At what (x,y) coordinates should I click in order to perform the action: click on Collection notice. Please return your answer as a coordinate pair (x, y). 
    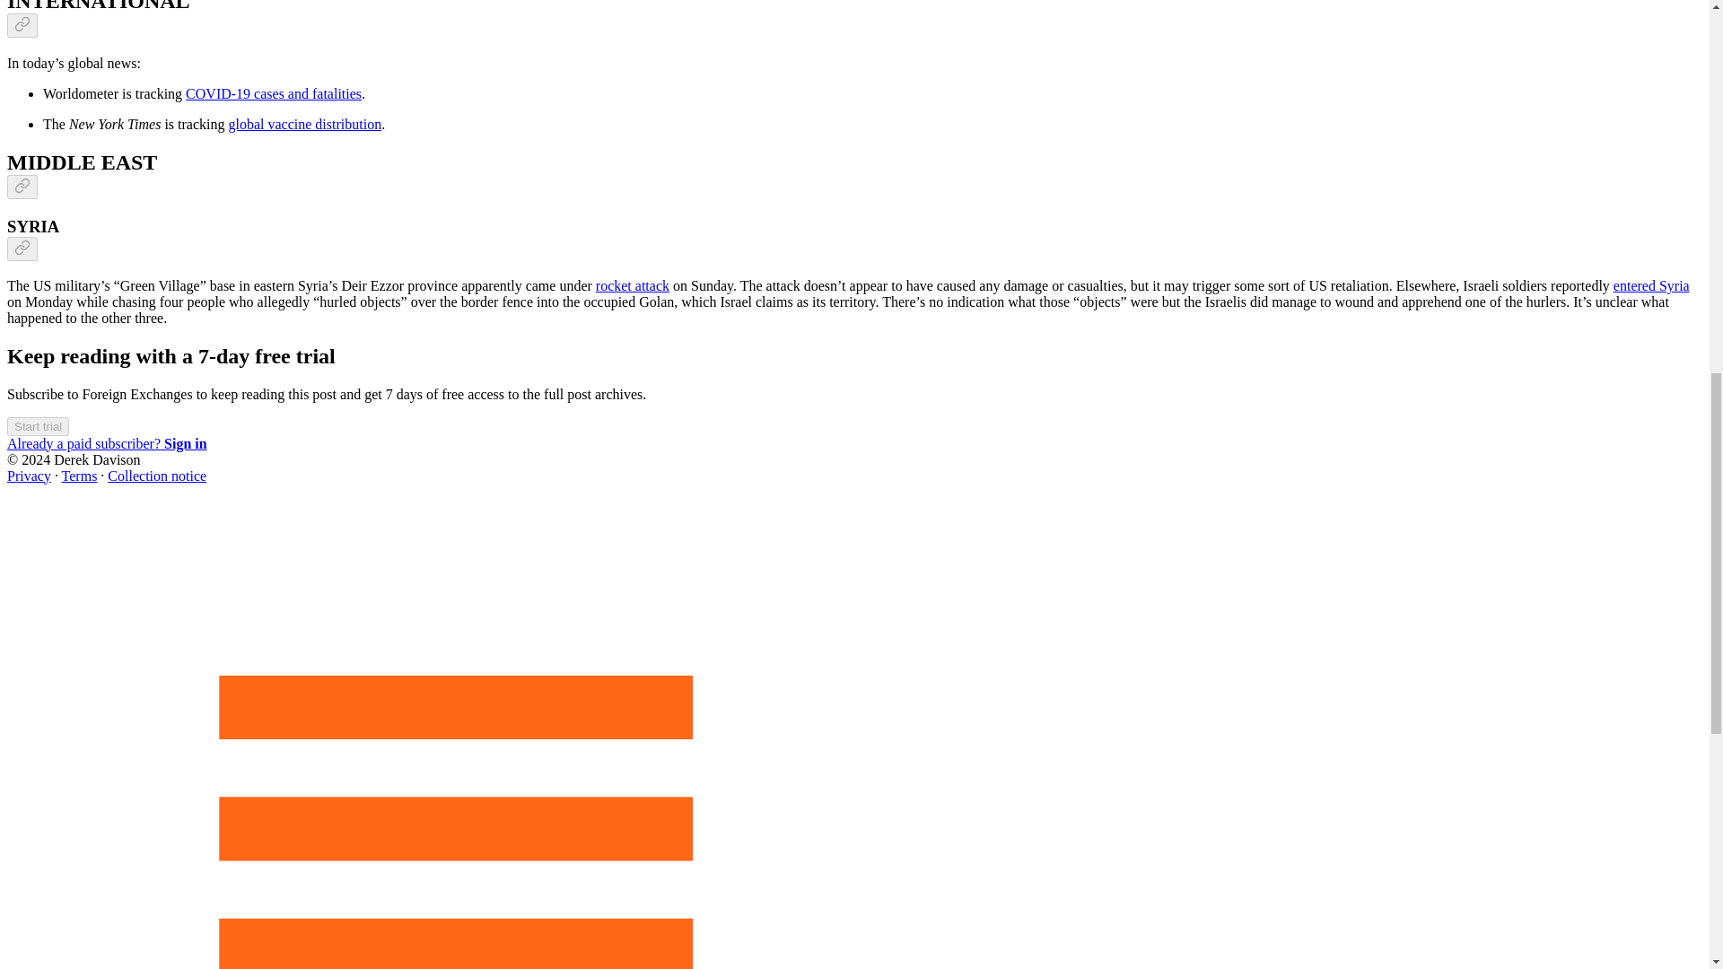
    Looking at the image, I should click on (156, 476).